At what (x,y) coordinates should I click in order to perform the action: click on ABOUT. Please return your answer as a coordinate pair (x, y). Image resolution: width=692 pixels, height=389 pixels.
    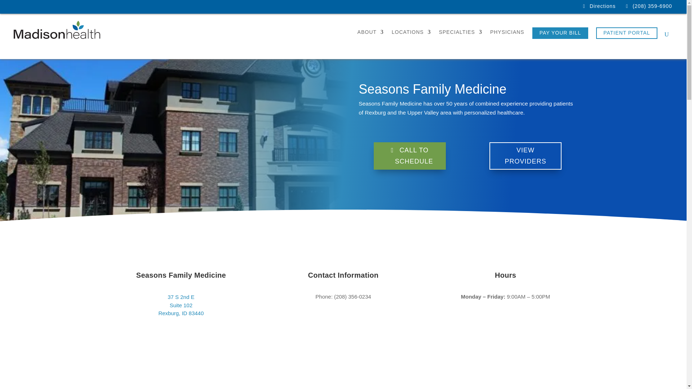
    Looking at the image, I should click on (371, 36).